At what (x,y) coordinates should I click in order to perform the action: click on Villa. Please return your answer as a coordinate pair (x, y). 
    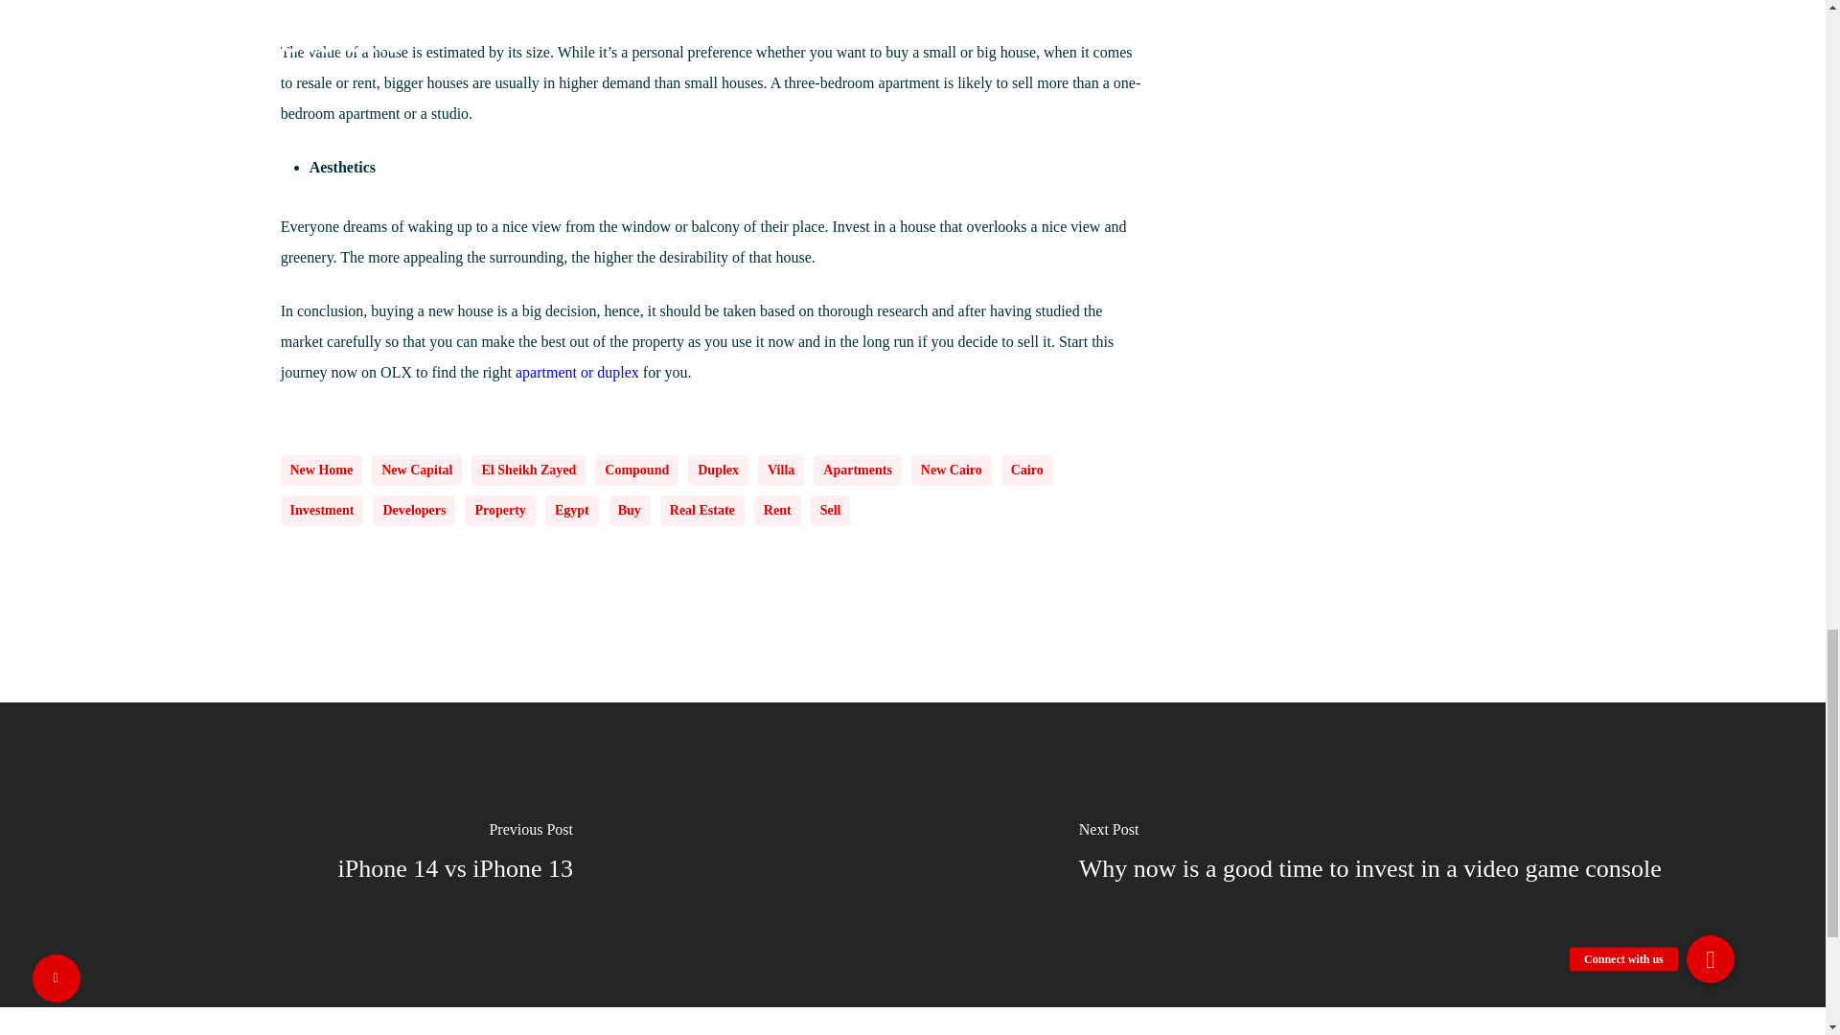
    Looking at the image, I should click on (781, 470).